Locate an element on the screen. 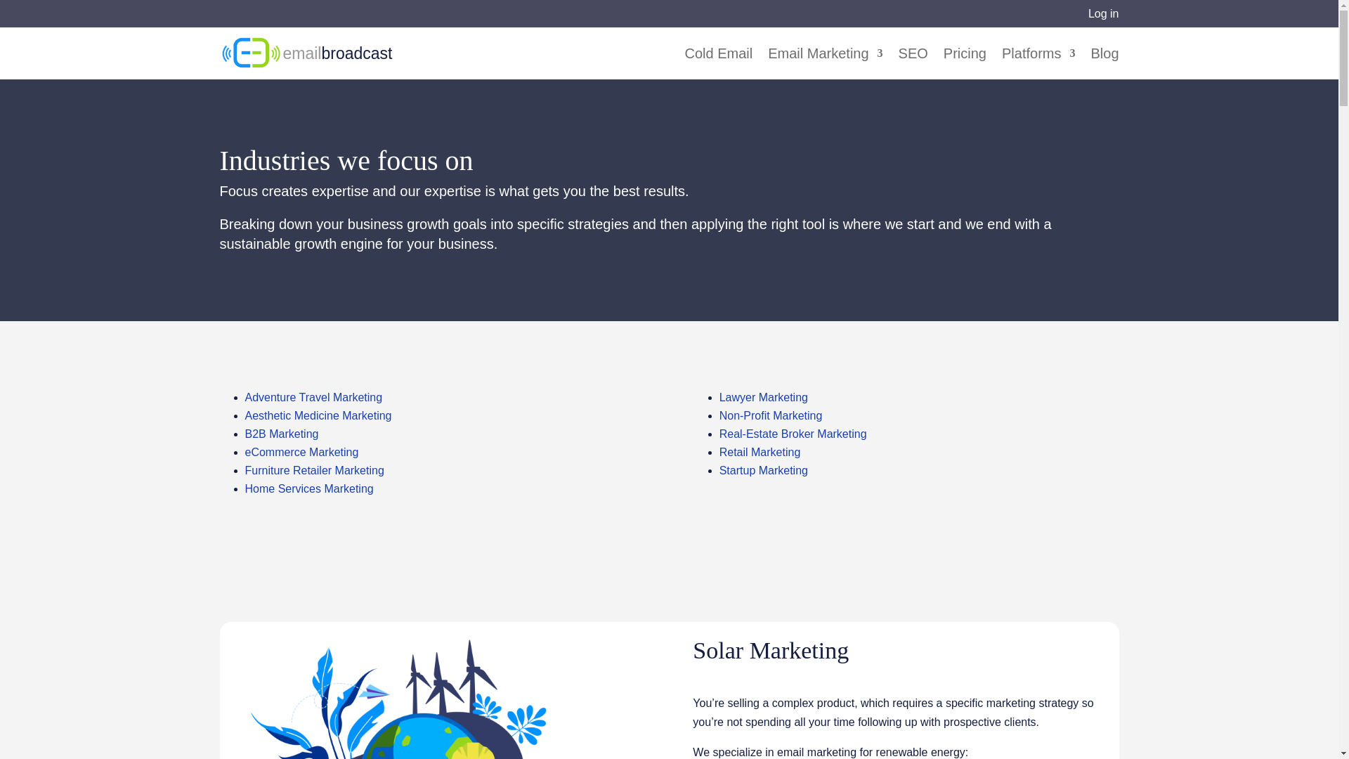 Image resolution: width=1349 pixels, height=759 pixels. Log in is located at coordinates (1104, 13).